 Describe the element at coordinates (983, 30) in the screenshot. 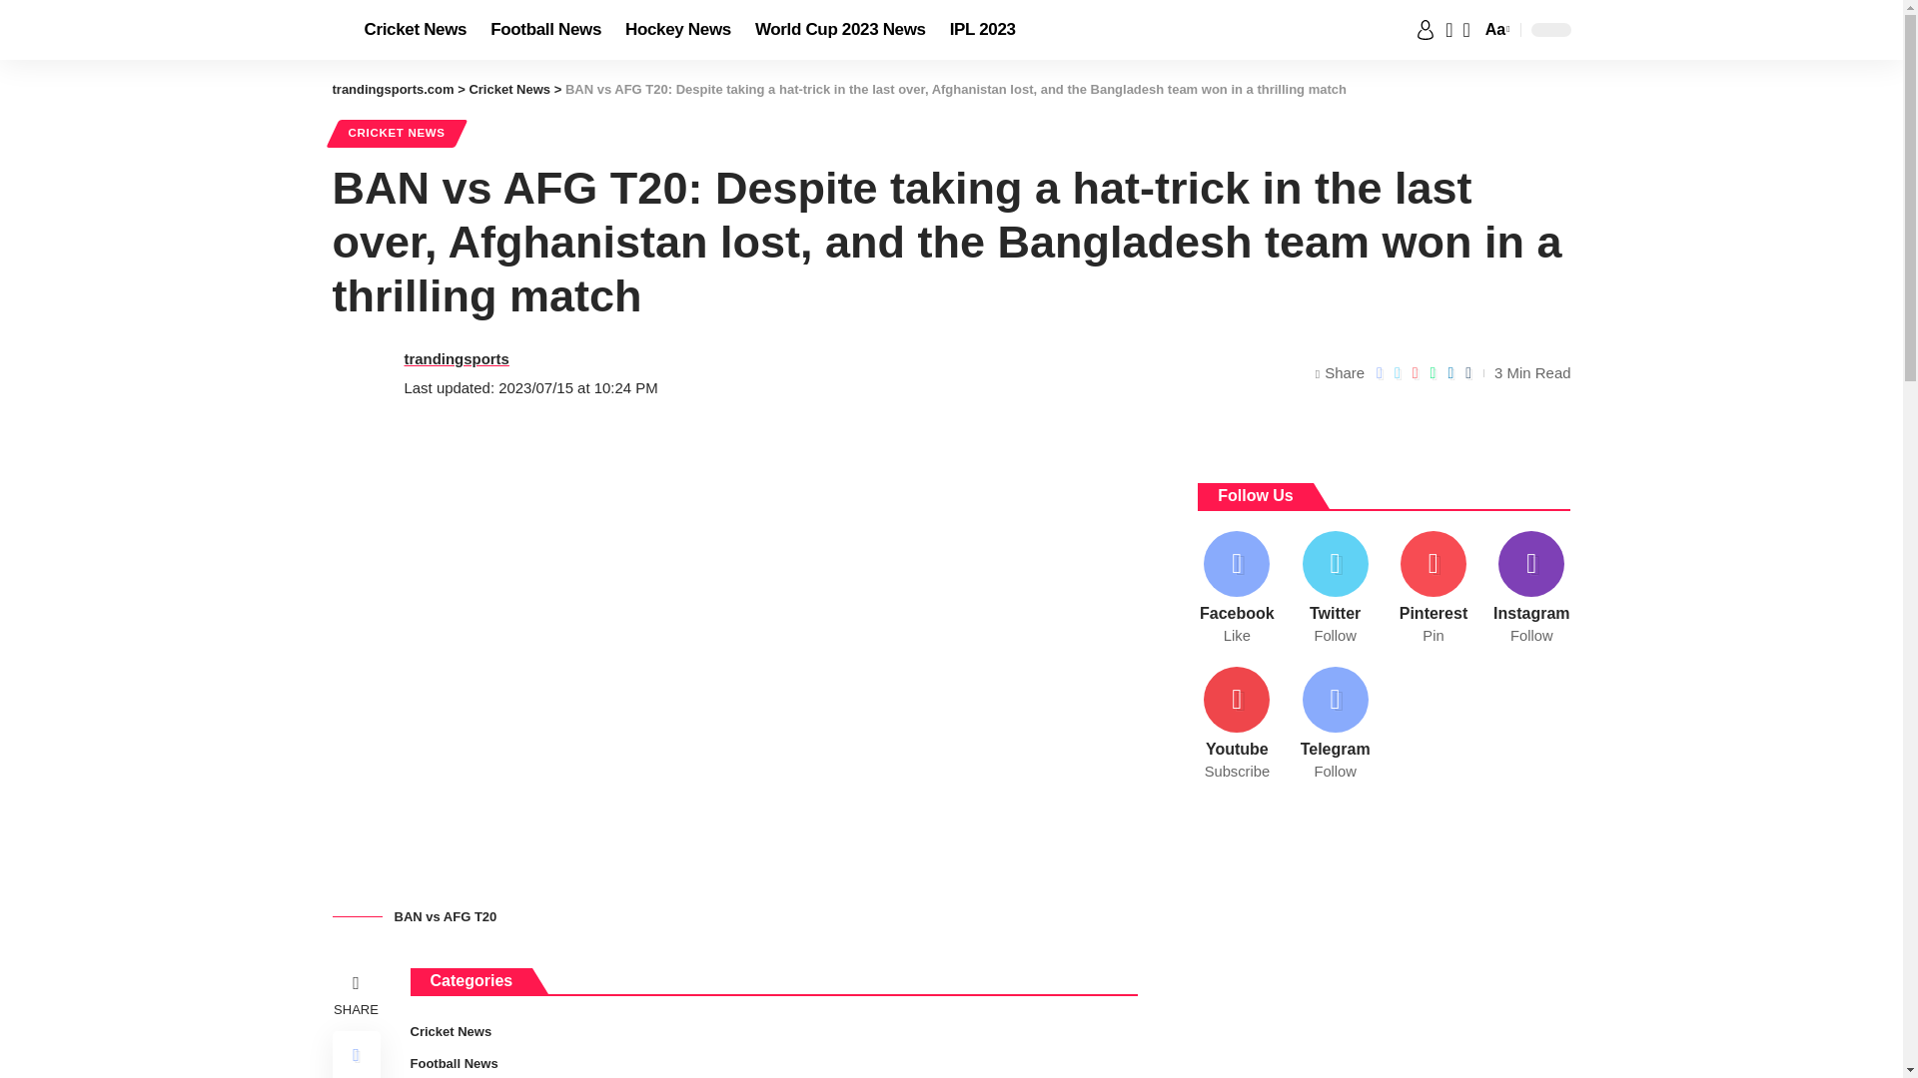

I see `IPL 2023` at that location.